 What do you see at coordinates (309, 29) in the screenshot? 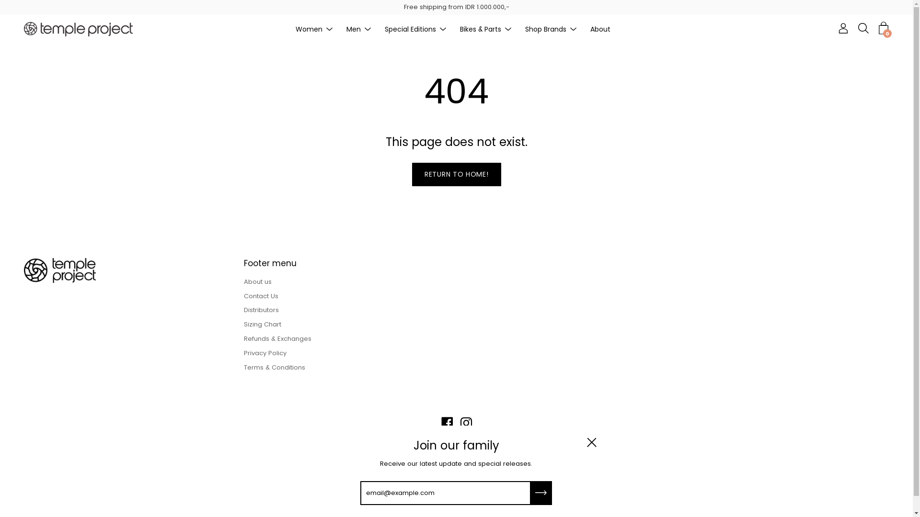
I see `Women` at bounding box center [309, 29].